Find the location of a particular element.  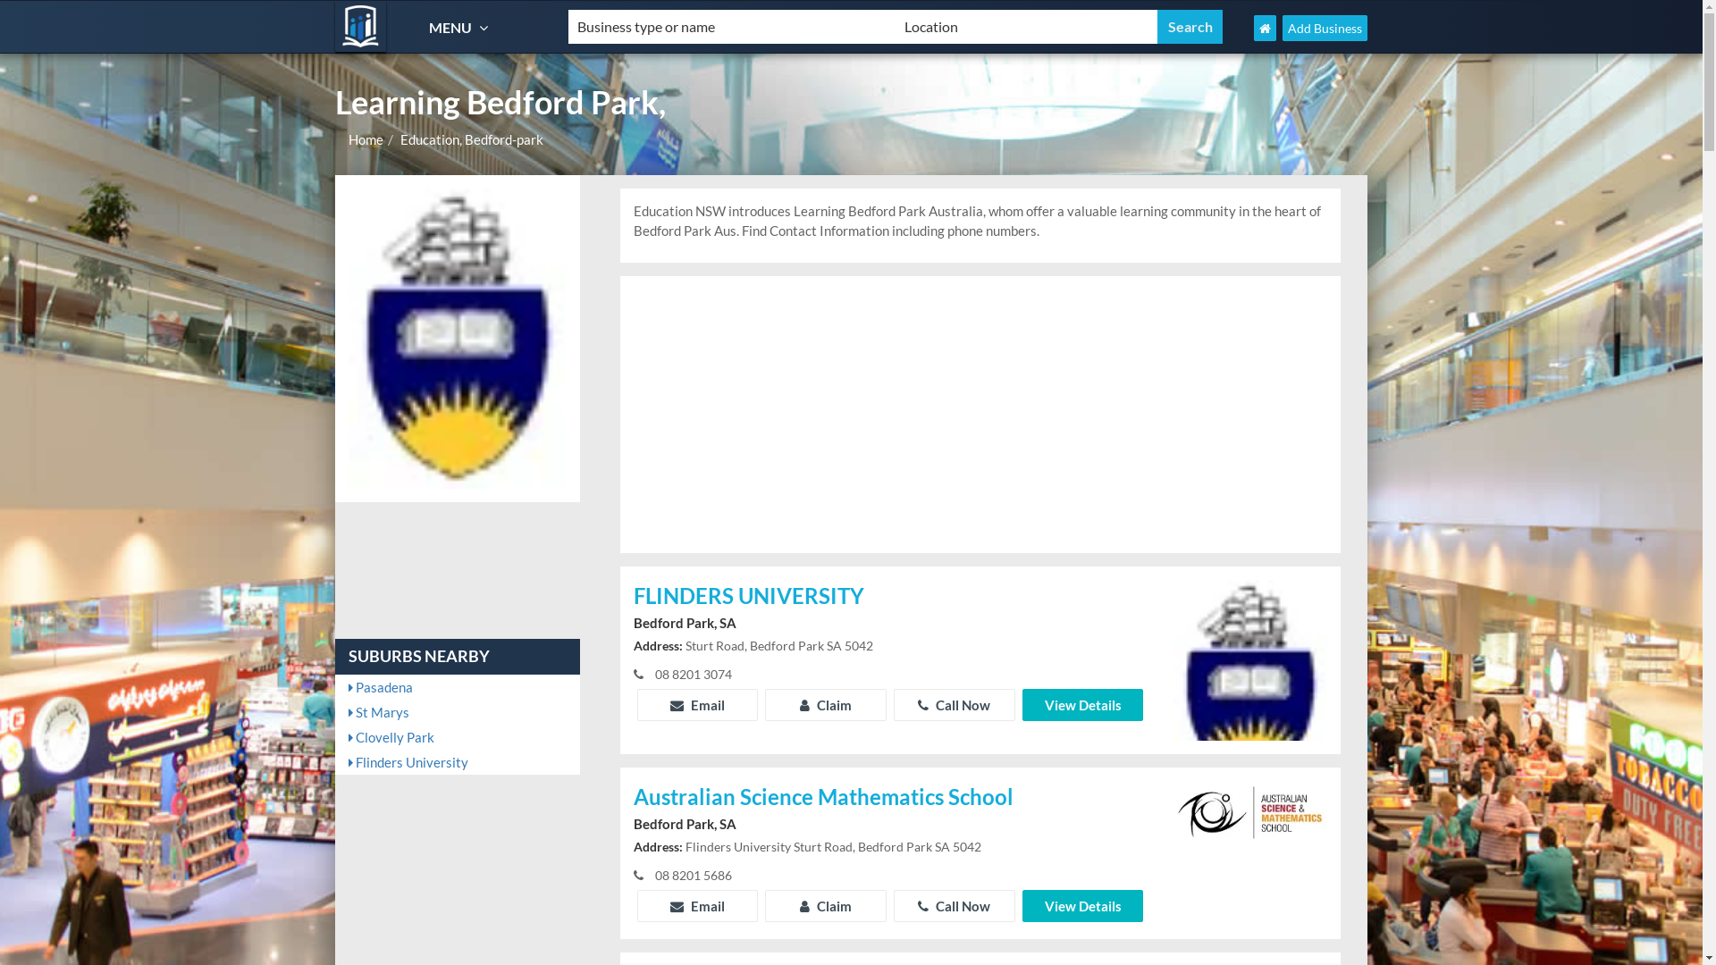

Education, Bedford-park is located at coordinates (472, 139).